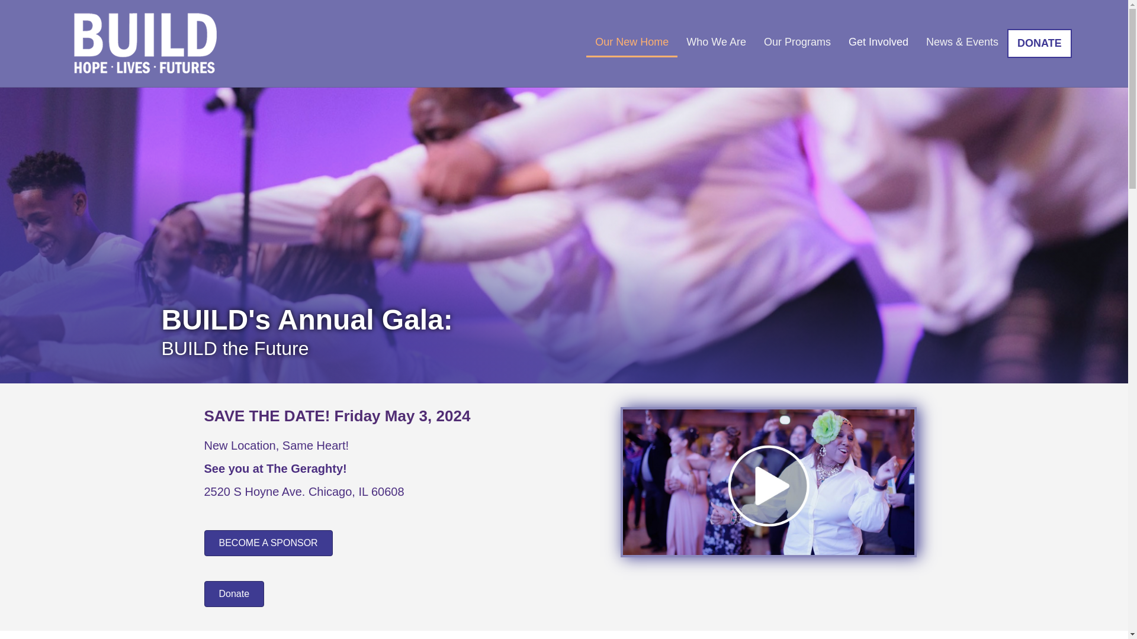  What do you see at coordinates (797, 41) in the screenshot?
I see `Our Programs` at bounding box center [797, 41].